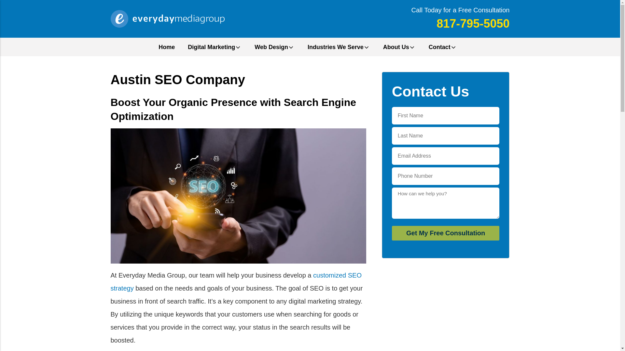  Describe the element at coordinates (211, 47) in the screenshot. I see `Digital Marketing` at that location.